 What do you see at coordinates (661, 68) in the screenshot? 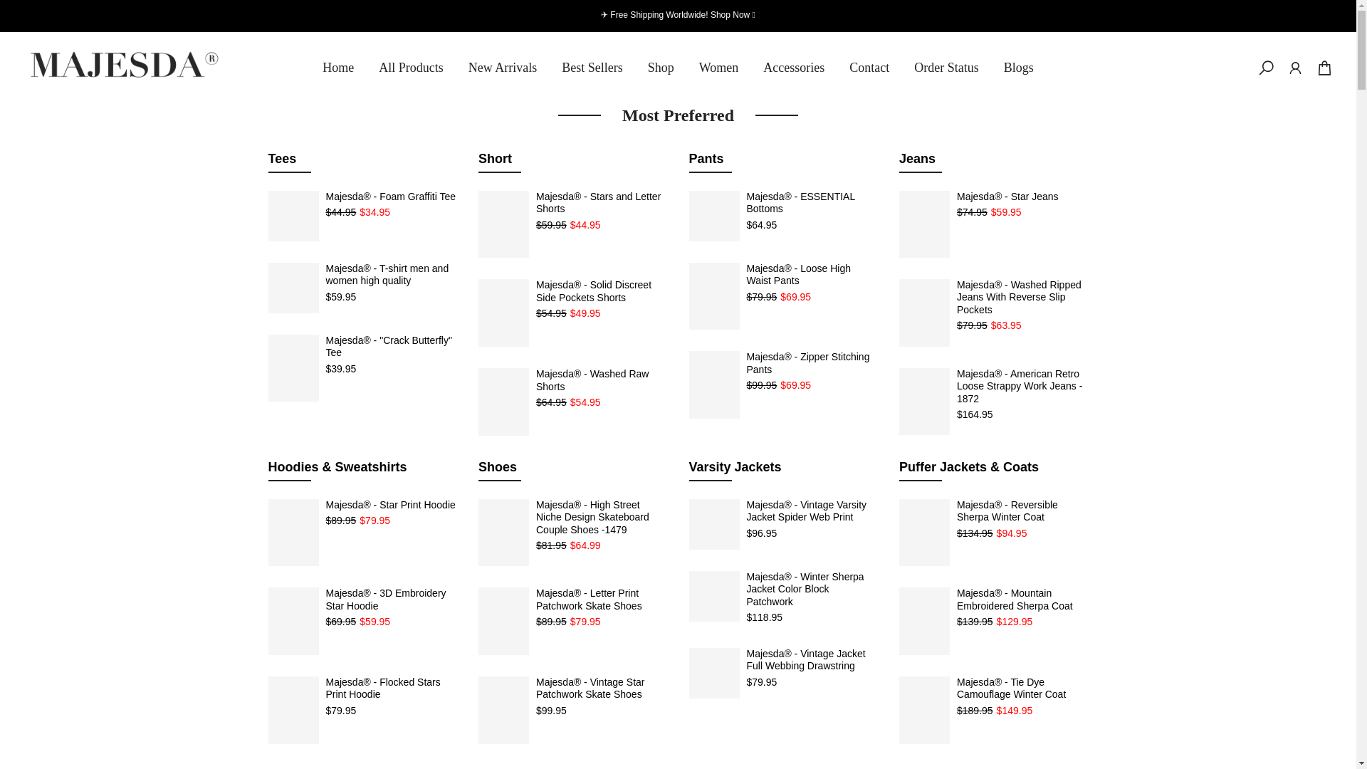
I see `Shop` at bounding box center [661, 68].